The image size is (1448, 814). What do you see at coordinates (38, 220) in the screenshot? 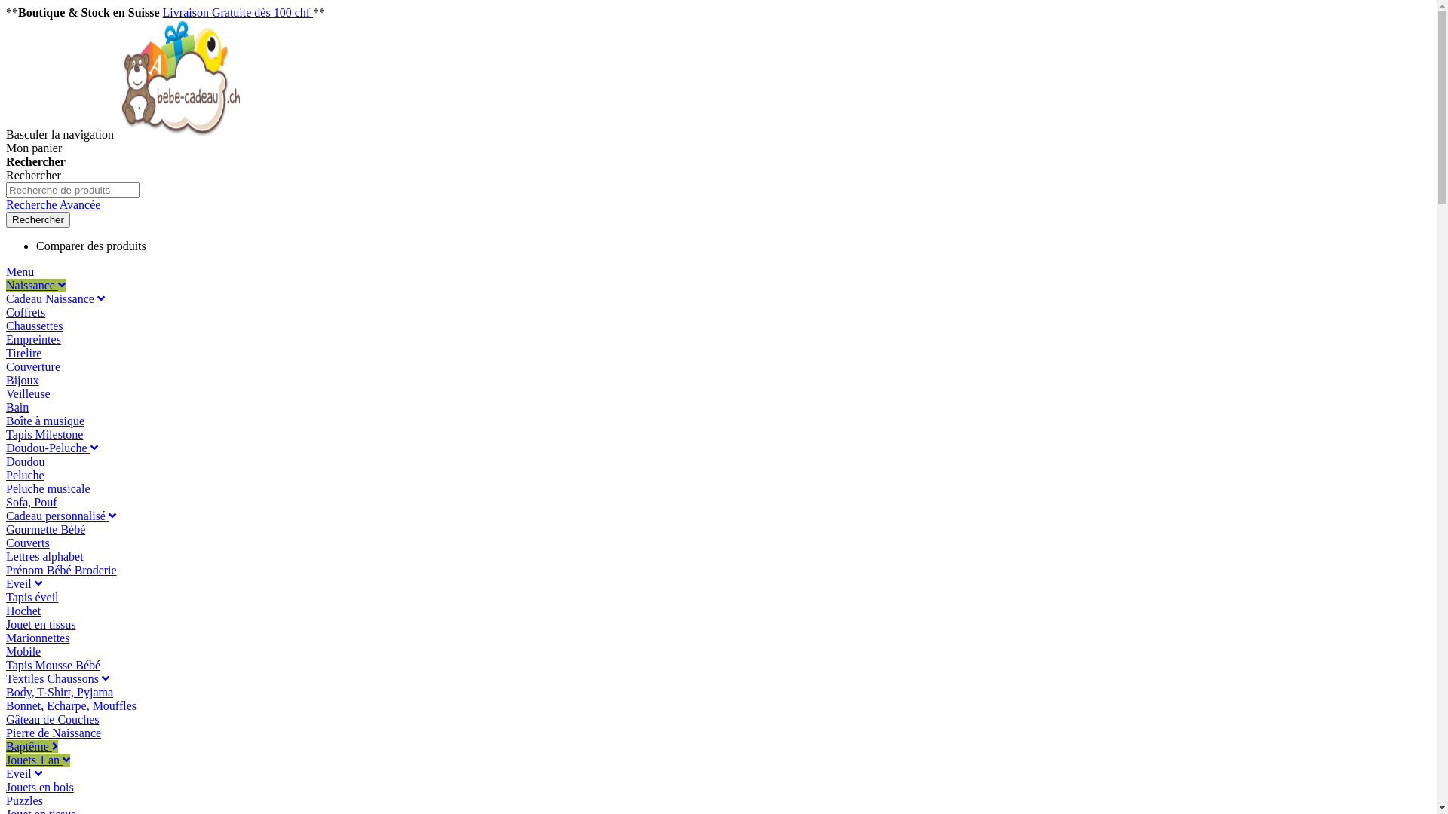
I see `Rechercher` at bounding box center [38, 220].